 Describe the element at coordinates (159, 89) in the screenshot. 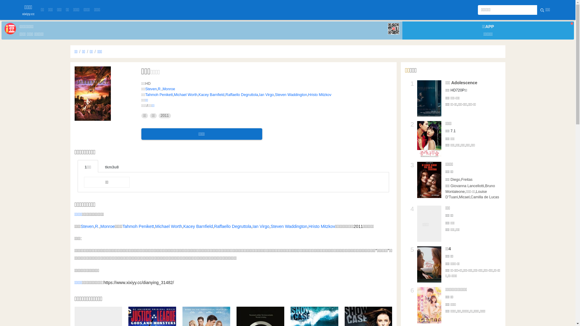

I see `R.` at that location.